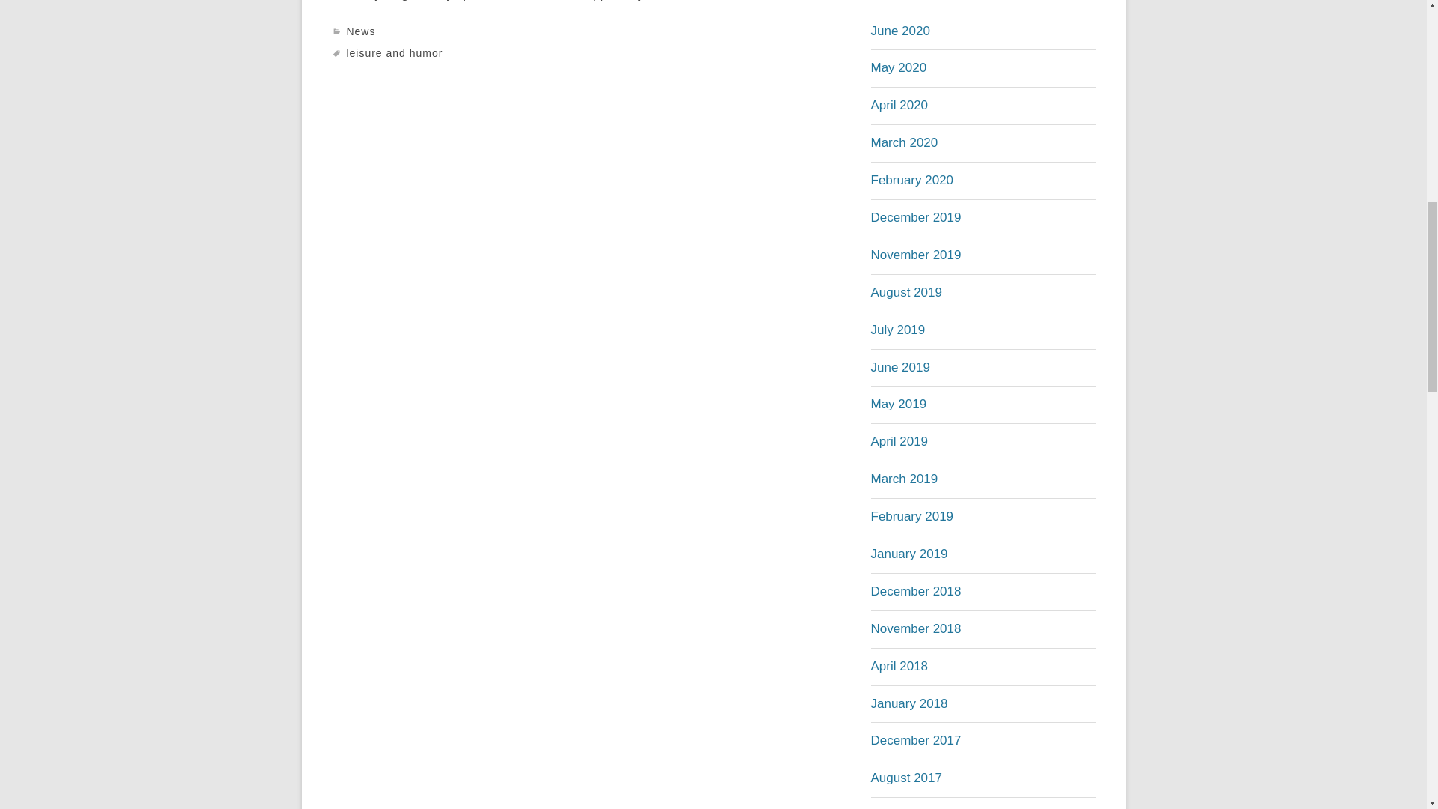 Image resolution: width=1438 pixels, height=809 pixels. Describe the element at coordinates (899, 105) in the screenshot. I see `April 2020` at that location.